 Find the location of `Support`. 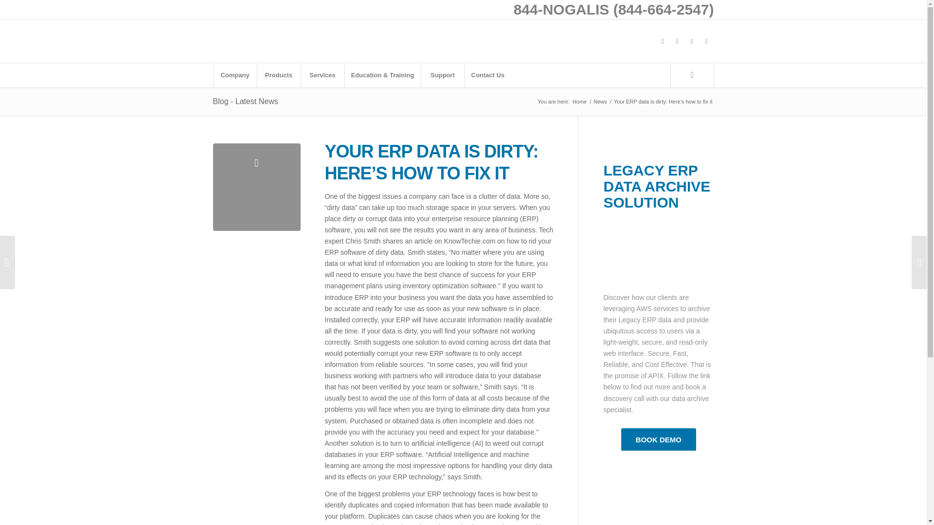

Support is located at coordinates (443, 75).